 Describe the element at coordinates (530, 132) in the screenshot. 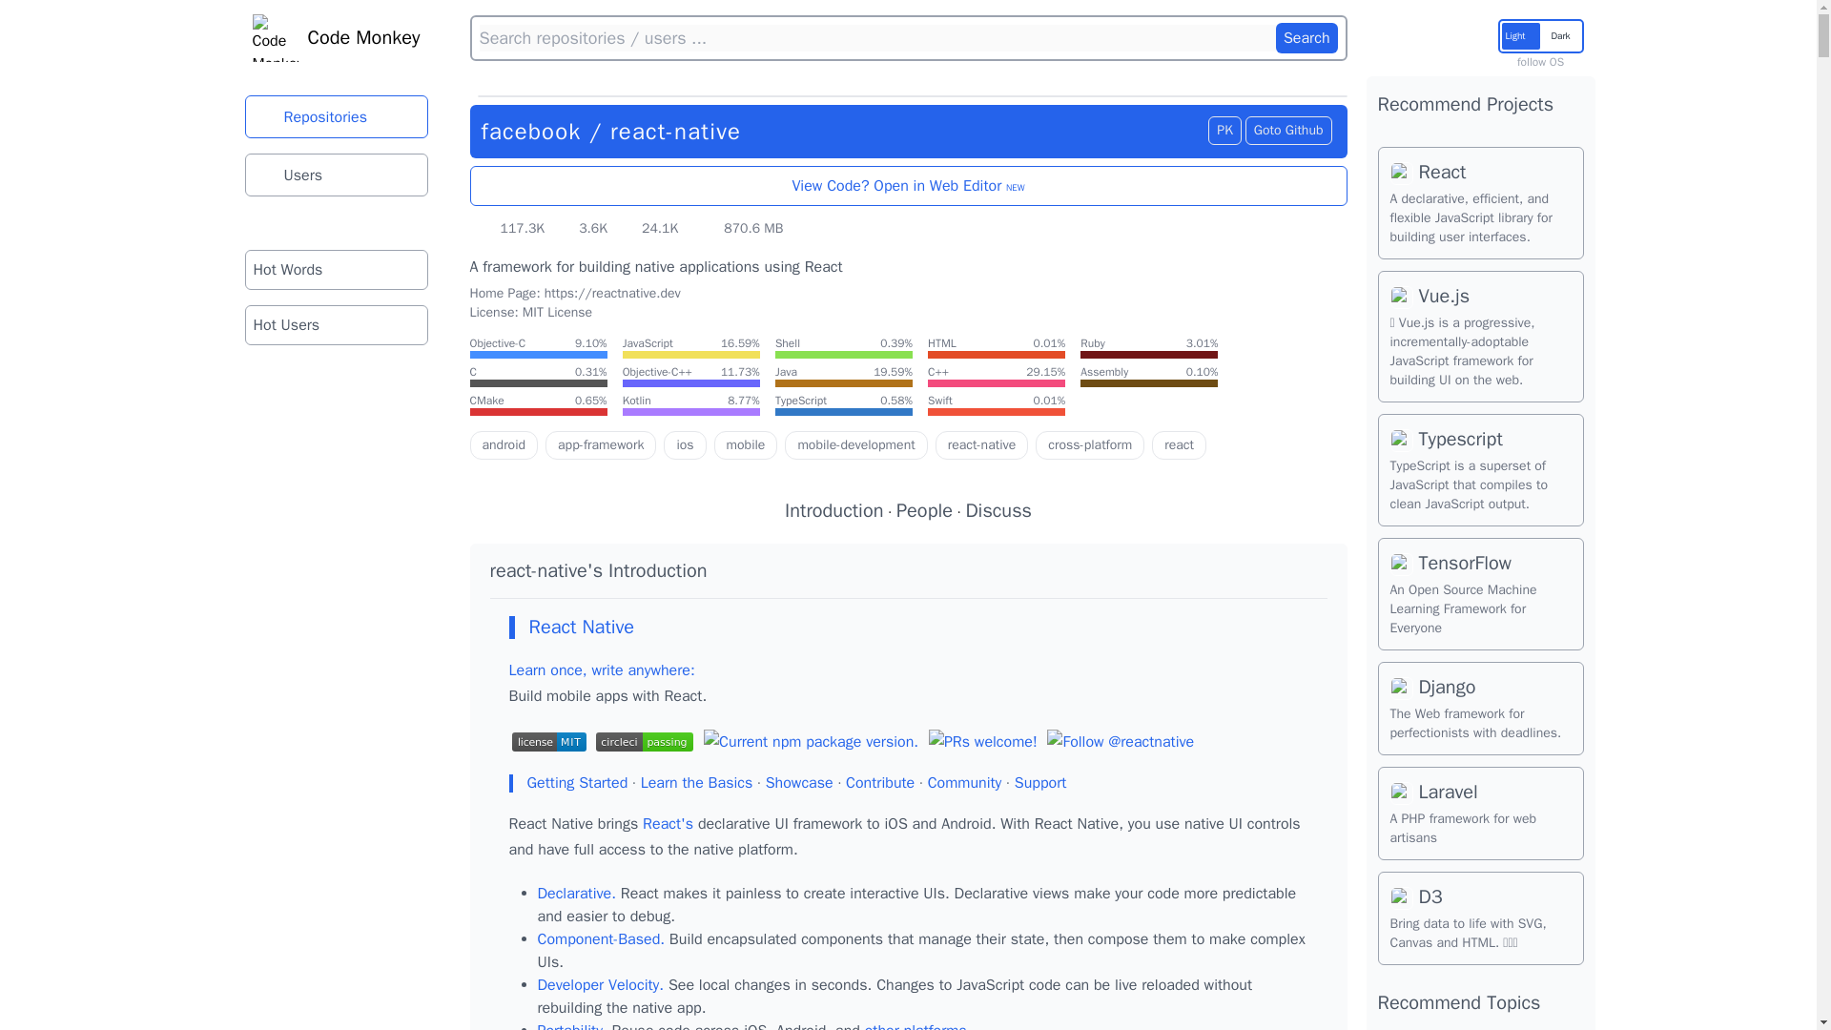

I see `facebook` at that location.